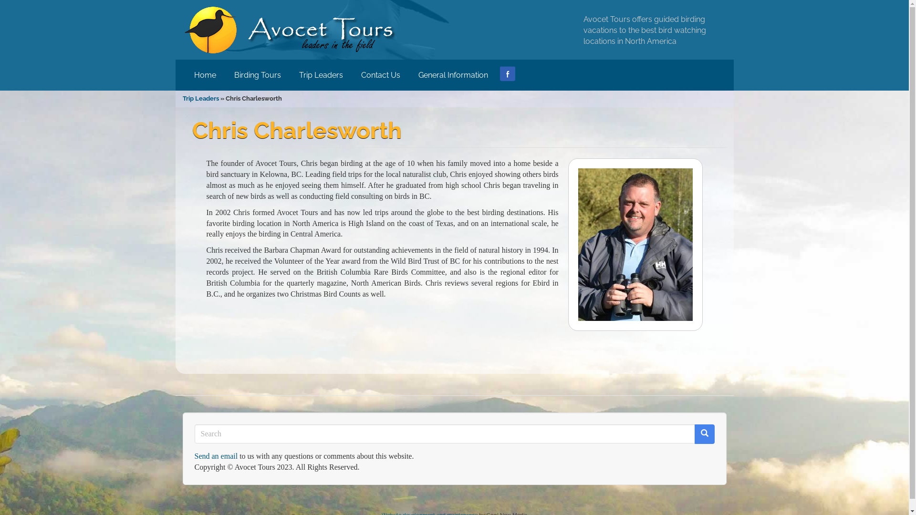 This screenshot has width=916, height=515. Describe the element at coordinates (635, 245) in the screenshot. I see `Chris Charlesworth` at that location.